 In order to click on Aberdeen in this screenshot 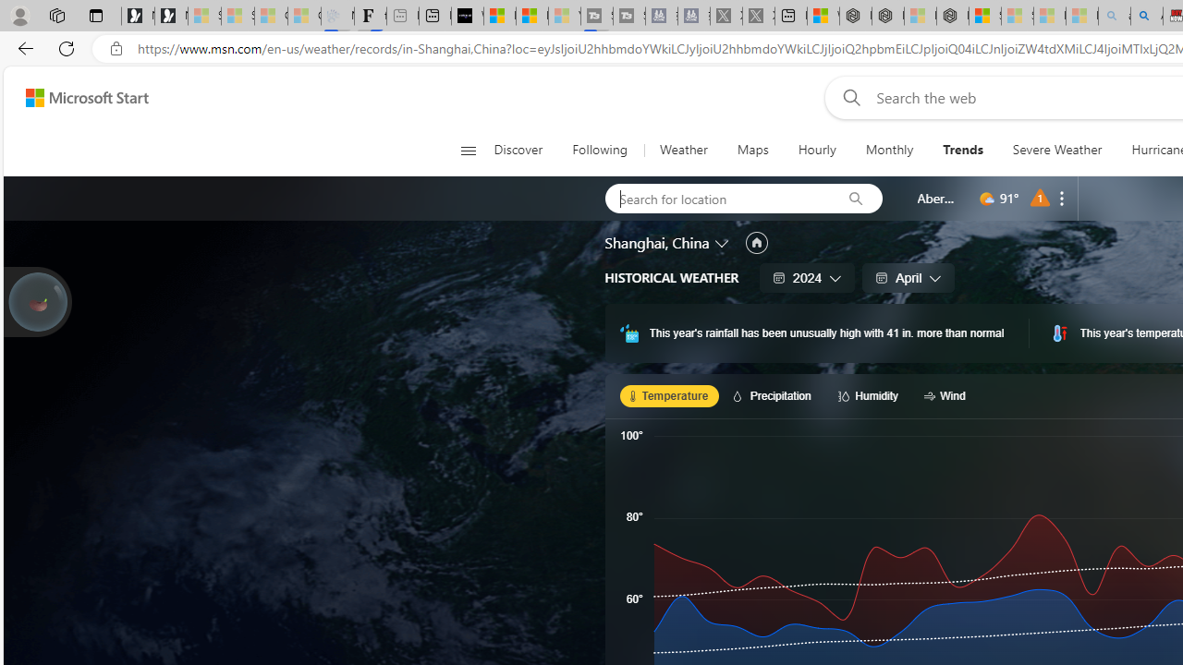, I will do `click(937, 198)`.